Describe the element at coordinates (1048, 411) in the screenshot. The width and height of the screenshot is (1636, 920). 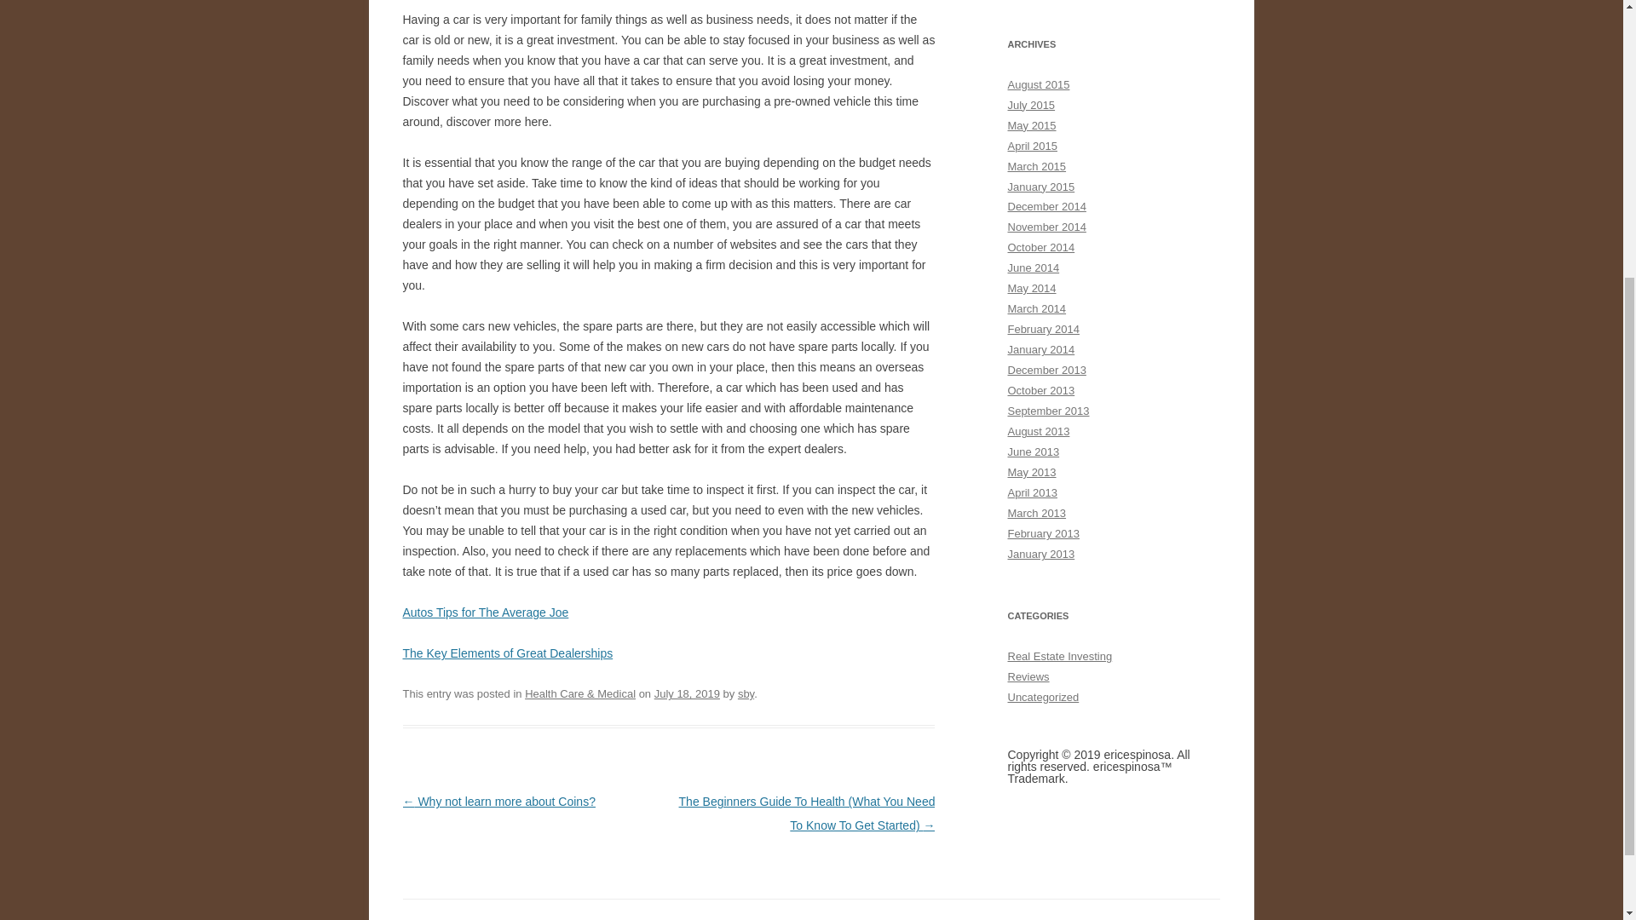
I see `September 2013` at that location.